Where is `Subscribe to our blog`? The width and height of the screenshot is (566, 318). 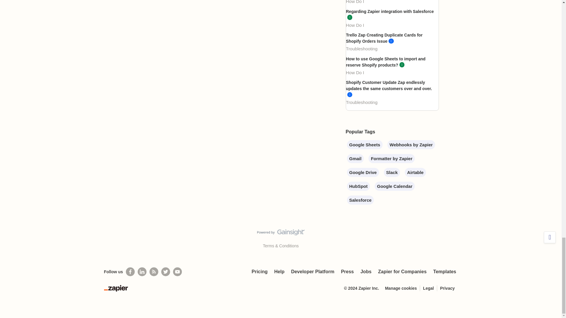 Subscribe to our blog is located at coordinates (154, 272).